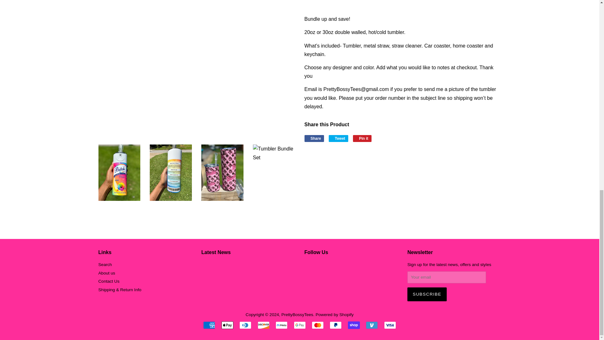  What do you see at coordinates (354, 325) in the screenshot?
I see `Shop Pay` at bounding box center [354, 325].